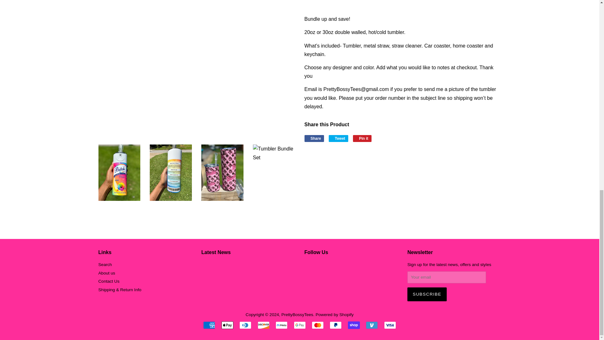  What do you see at coordinates (354, 325) in the screenshot?
I see `Shop Pay` at bounding box center [354, 325].